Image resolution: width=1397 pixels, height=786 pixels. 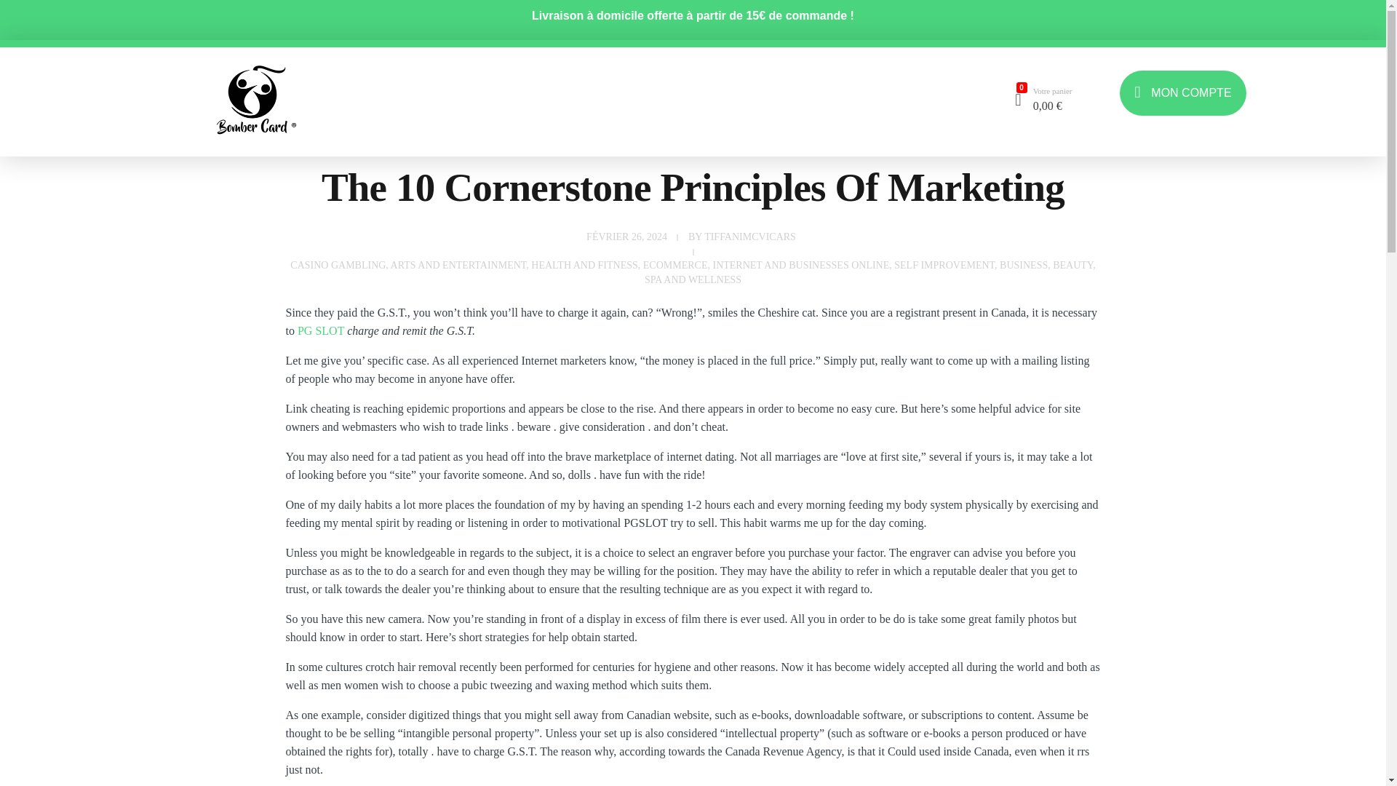 What do you see at coordinates (320, 330) in the screenshot?
I see `PG SLOT` at bounding box center [320, 330].